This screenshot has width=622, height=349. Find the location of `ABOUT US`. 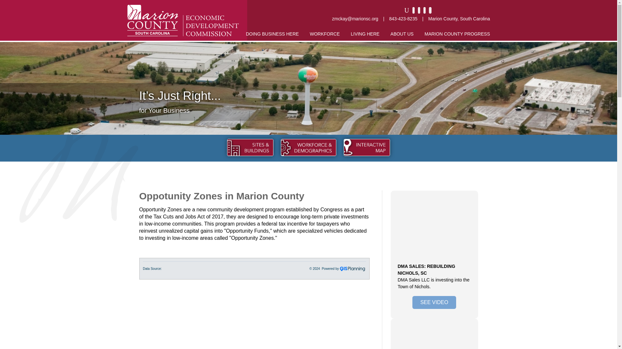

ABOUT US is located at coordinates (402, 34).